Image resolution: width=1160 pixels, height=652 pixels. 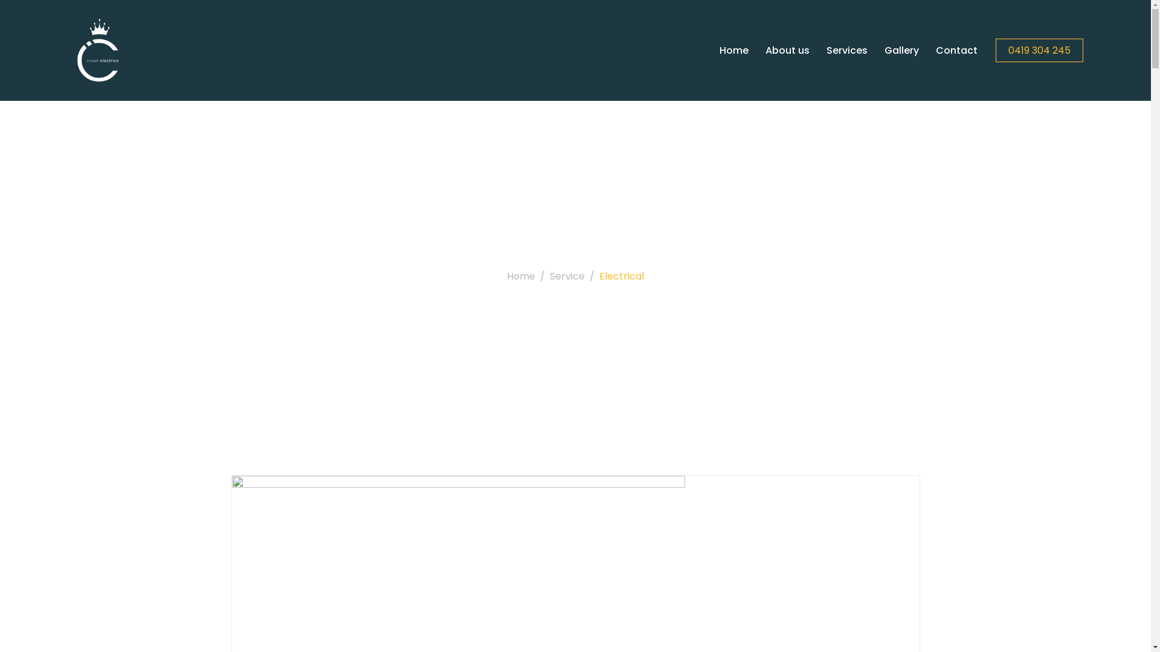 I want to click on About us, so click(x=779, y=51).